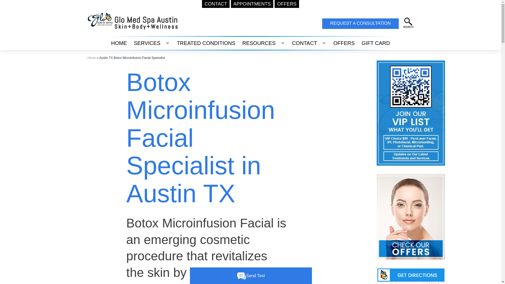 This screenshot has width=505, height=284. Describe the element at coordinates (147, 43) in the screenshot. I see `SERVICES` at that location.